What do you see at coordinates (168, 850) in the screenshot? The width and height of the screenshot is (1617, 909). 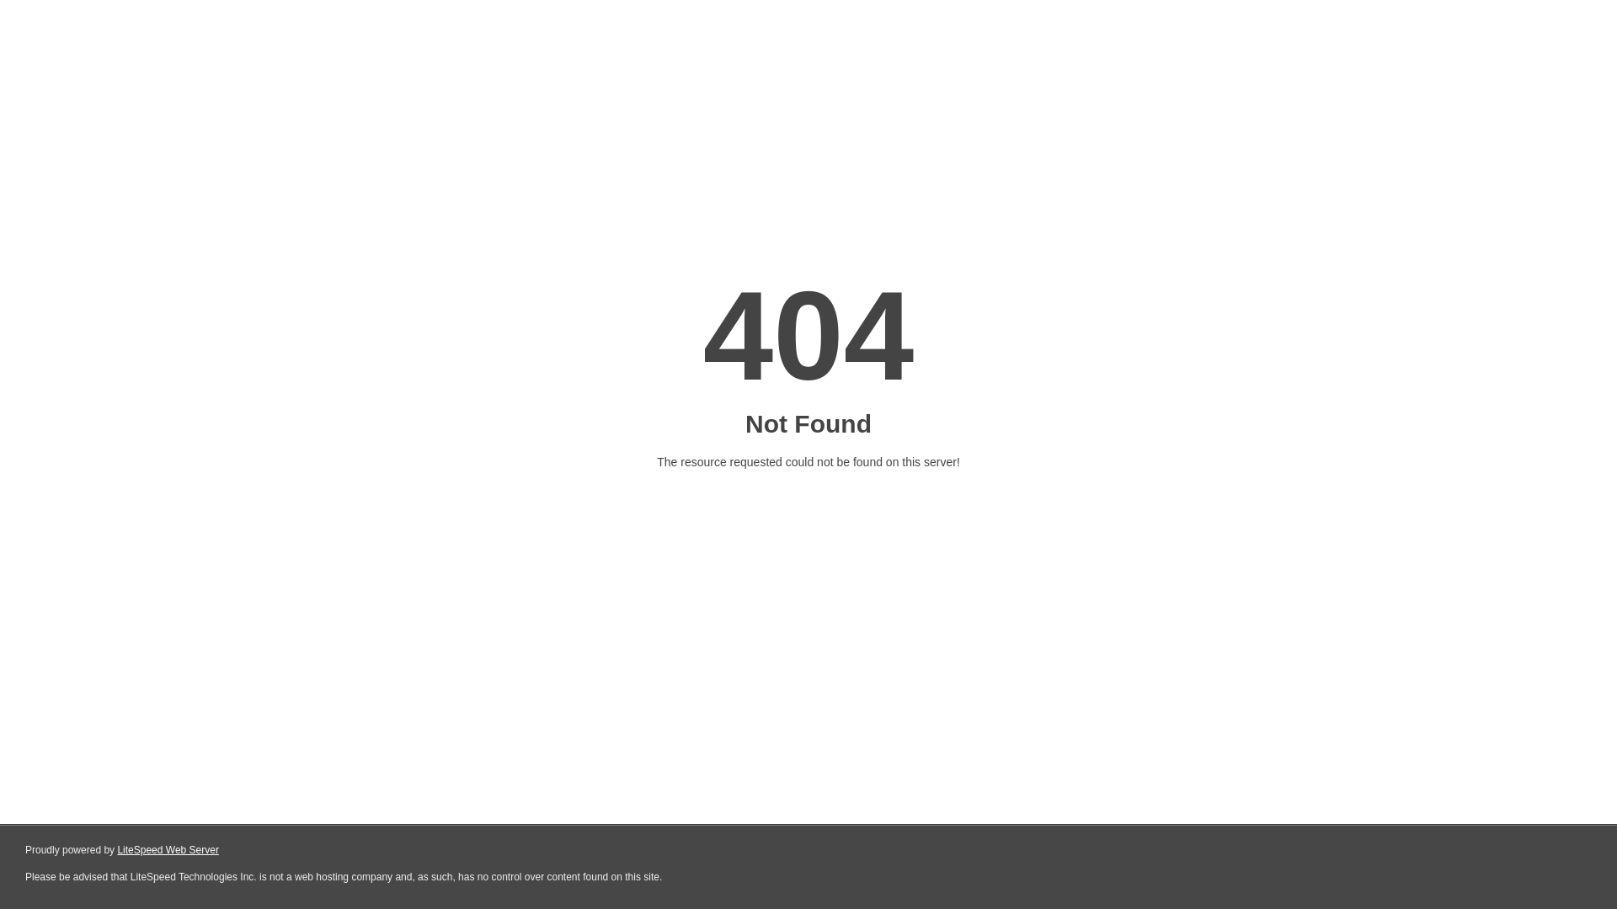 I see `LiteSpeed Web Server` at bounding box center [168, 850].